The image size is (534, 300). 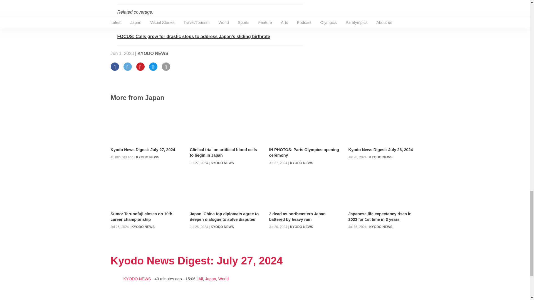 What do you see at coordinates (194, 37) in the screenshot?
I see `Kyodo News Plus` at bounding box center [194, 37].